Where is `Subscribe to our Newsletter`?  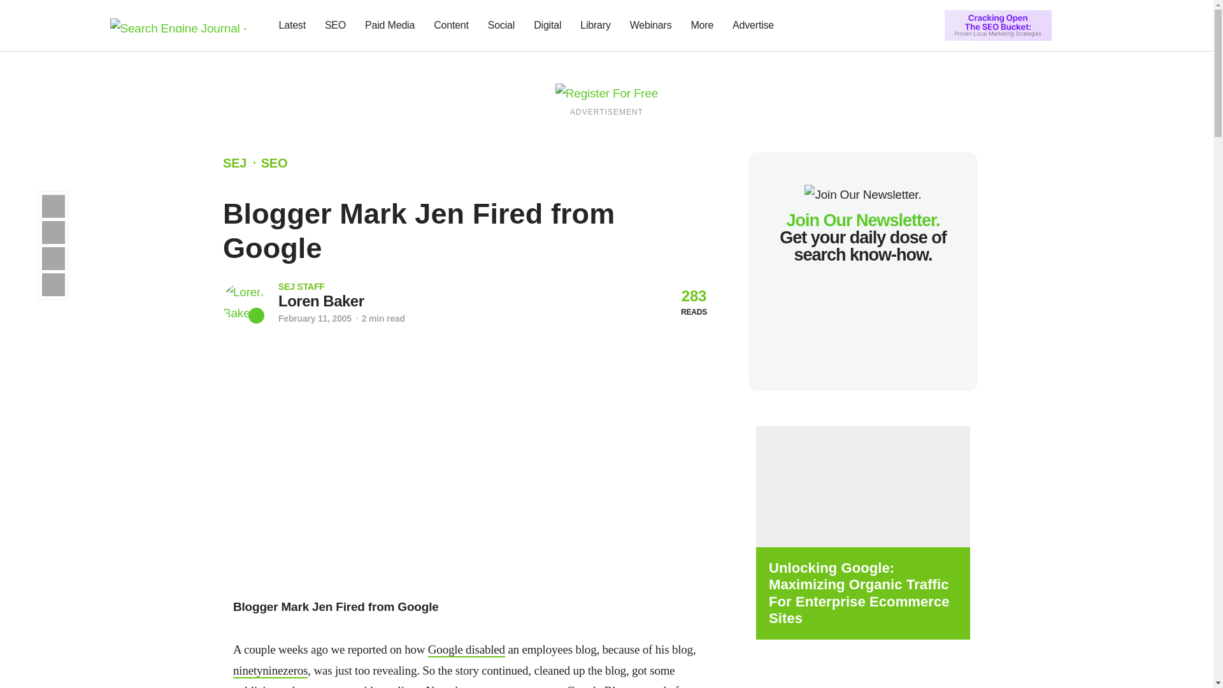
Subscribe to our Newsletter is located at coordinates (1073, 25).